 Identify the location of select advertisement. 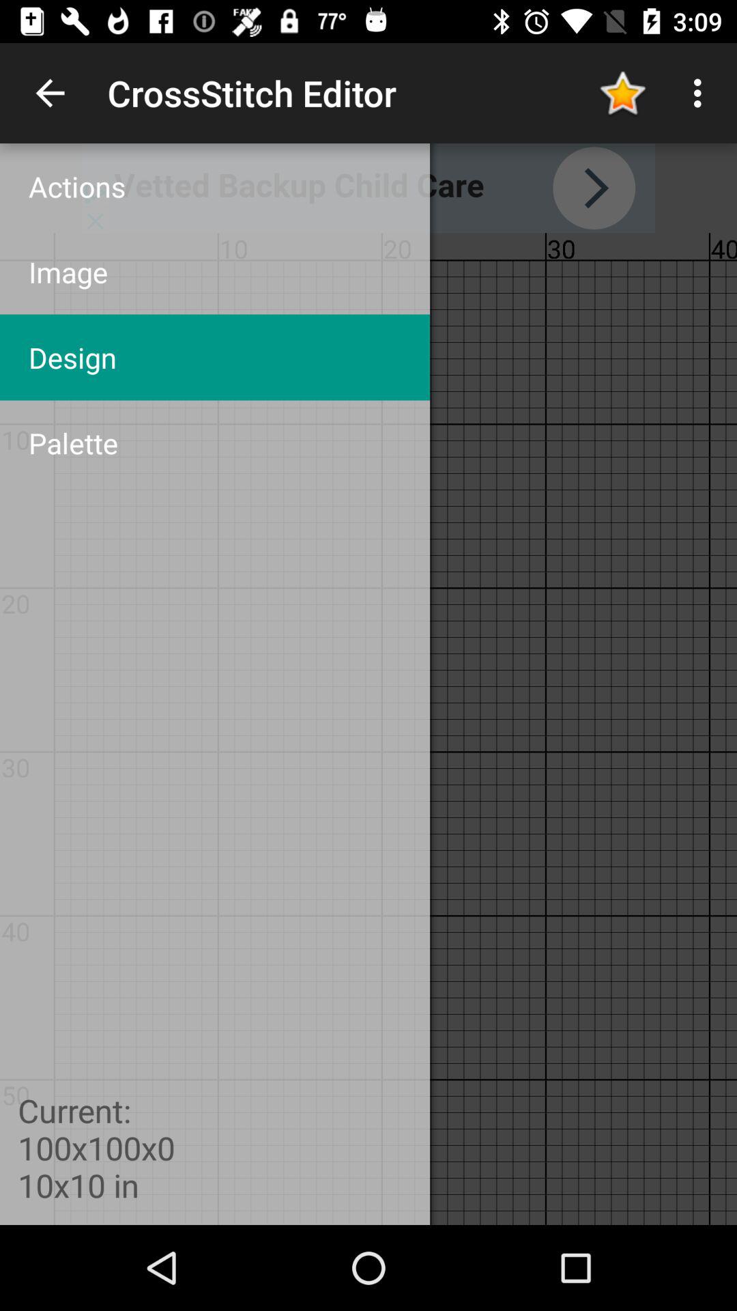
(369, 188).